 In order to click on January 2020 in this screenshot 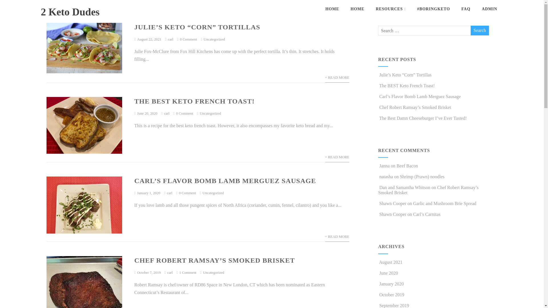, I will do `click(392, 284)`.